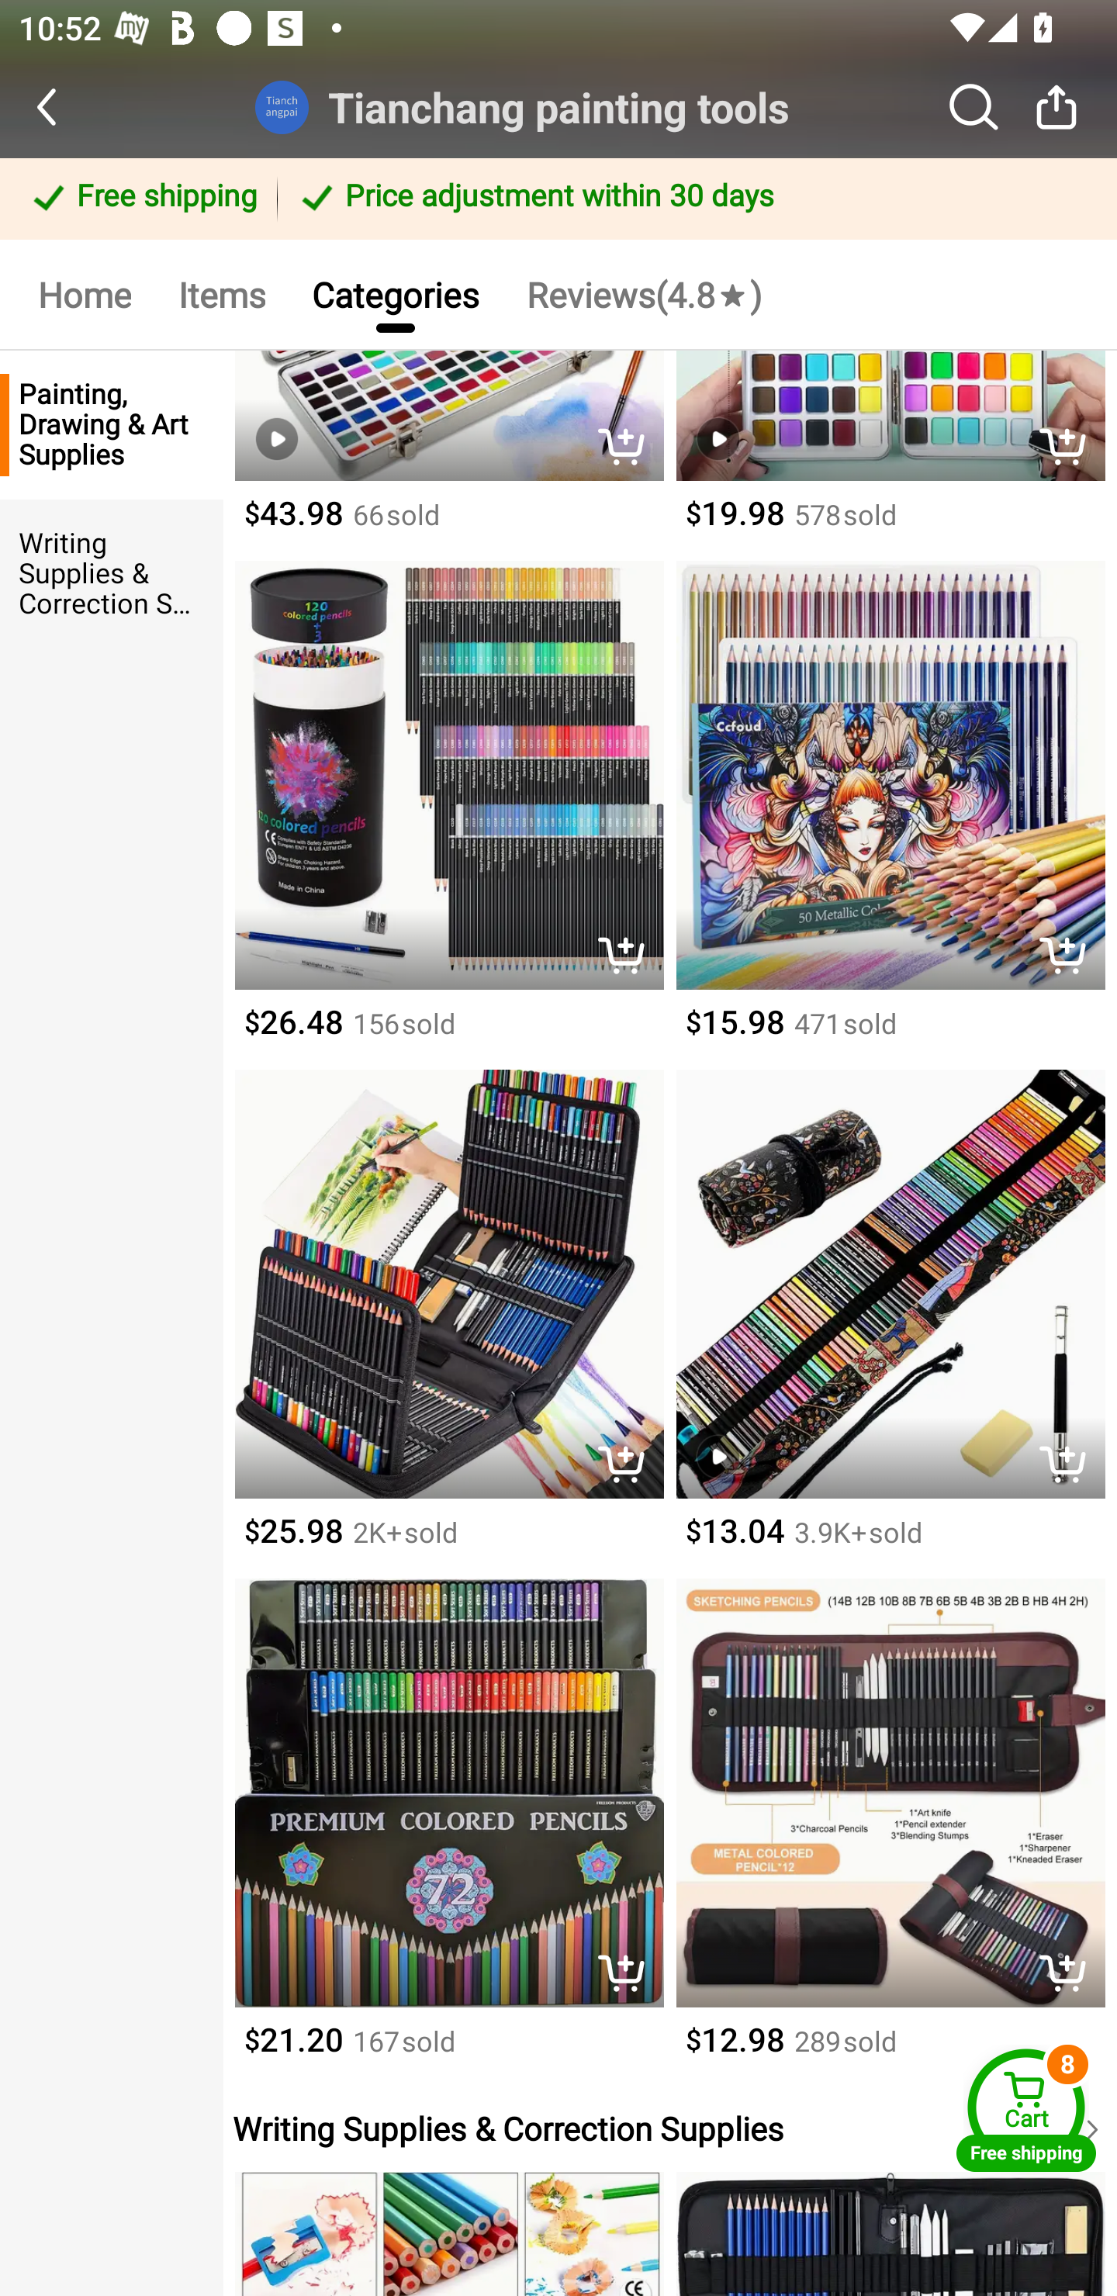 Image resolution: width=1117 pixels, height=2296 pixels. Describe the element at coordinates (644, 293) in the screenshot. I see `Reviews(4.8 )` at that location.